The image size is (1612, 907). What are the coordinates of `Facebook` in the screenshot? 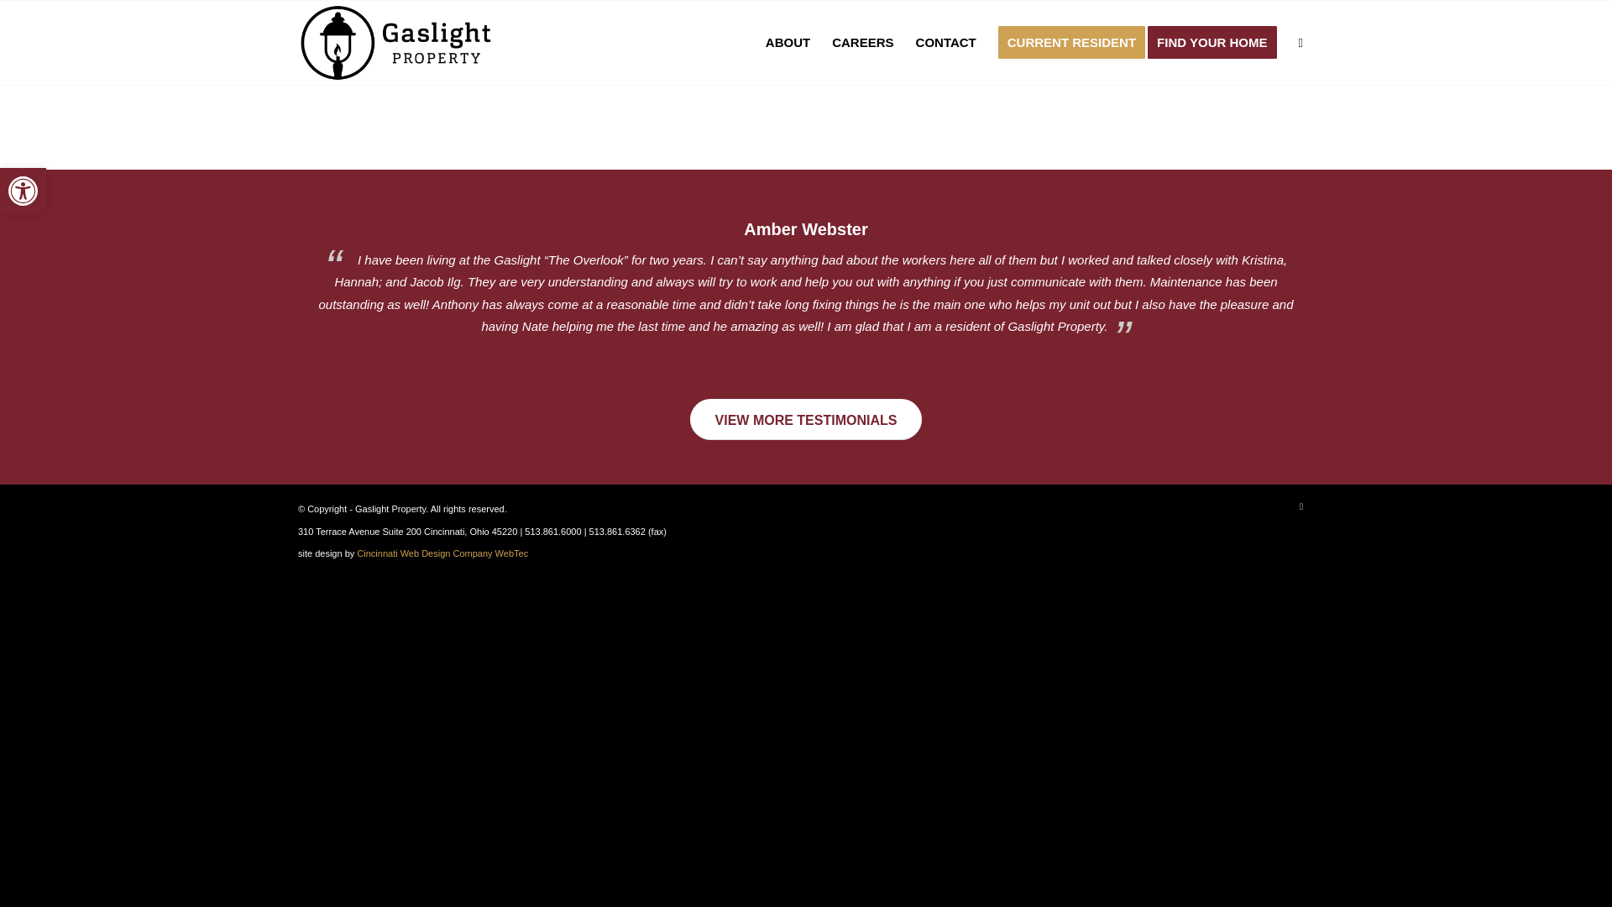 It's located at (945, 43).